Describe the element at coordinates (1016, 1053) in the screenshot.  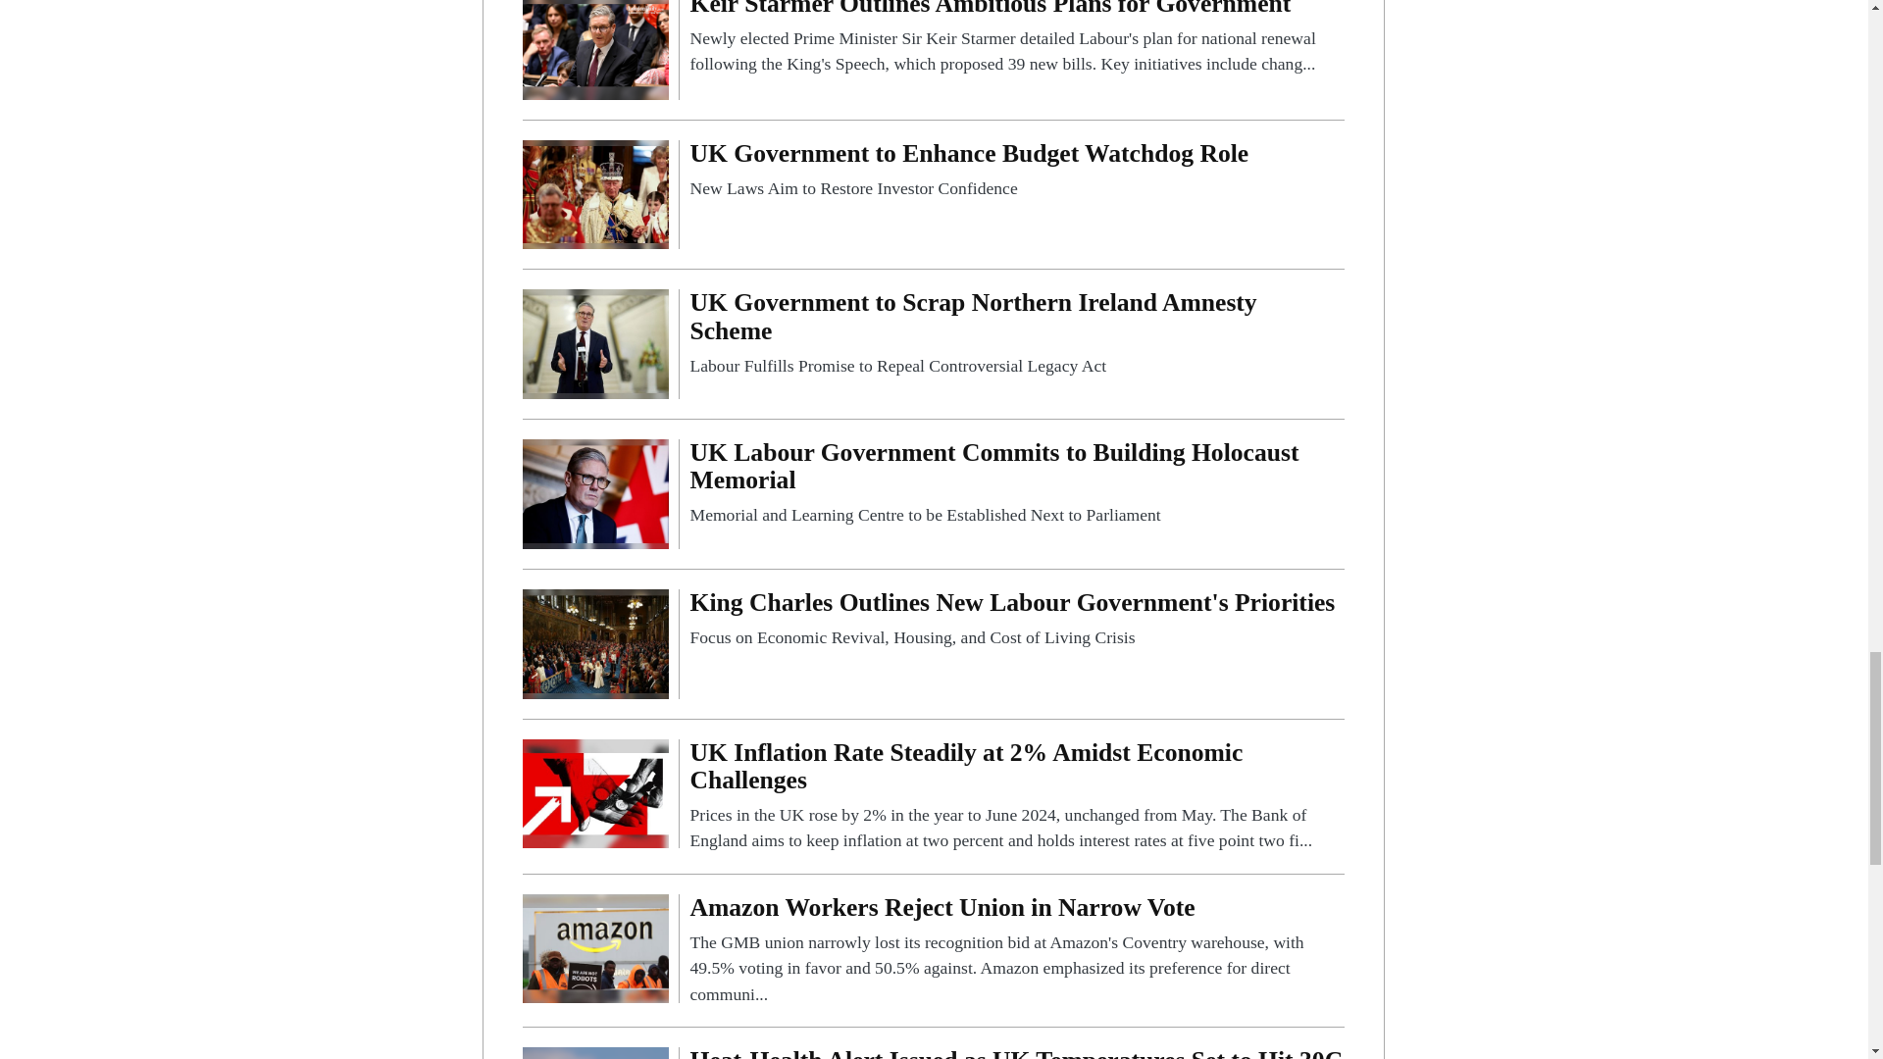
I see `Heat-Health Alert Issued as UK Temperatures Set to Hit 30C` at that location.